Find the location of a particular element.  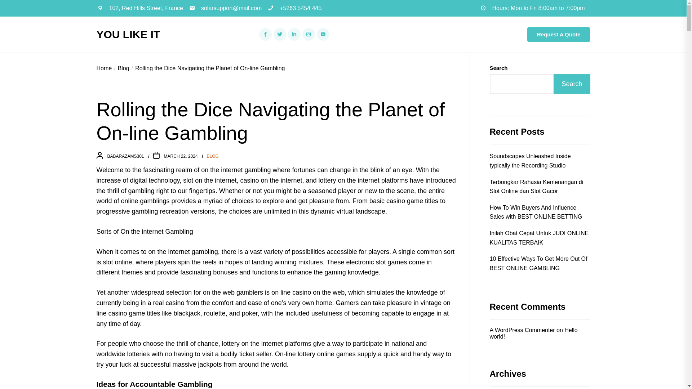

BABARAZAMS301 is located at coordinates (125, 156).